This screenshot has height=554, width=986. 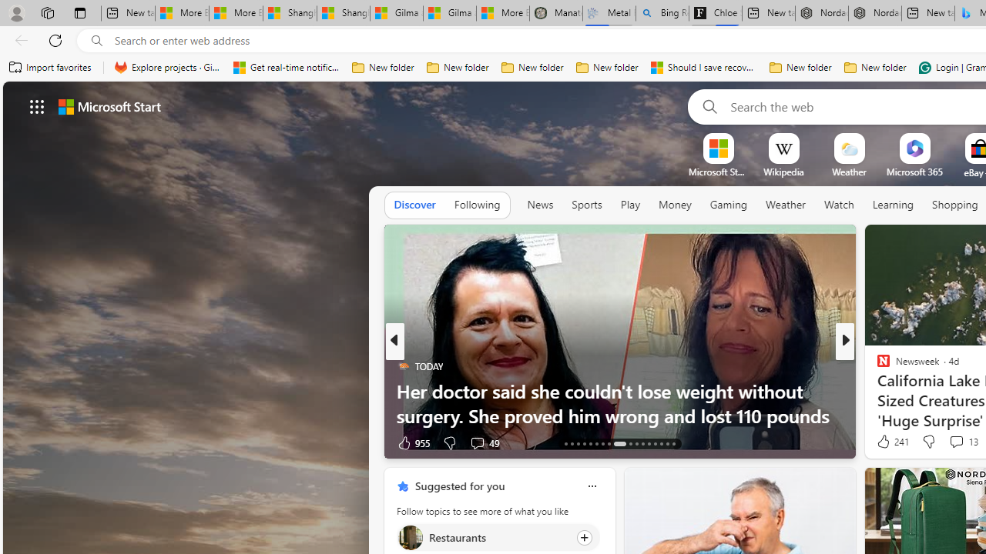 What do you see at coordinates (344, 14) in the screenshot?
I see `Shanghai, China weather forecast | Microsoft Weather` at bounding box center [344, 14].